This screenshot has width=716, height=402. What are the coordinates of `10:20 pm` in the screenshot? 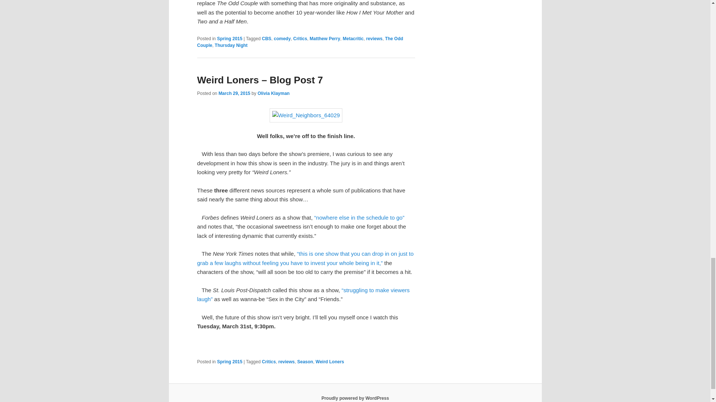 It's located at (234, 93).